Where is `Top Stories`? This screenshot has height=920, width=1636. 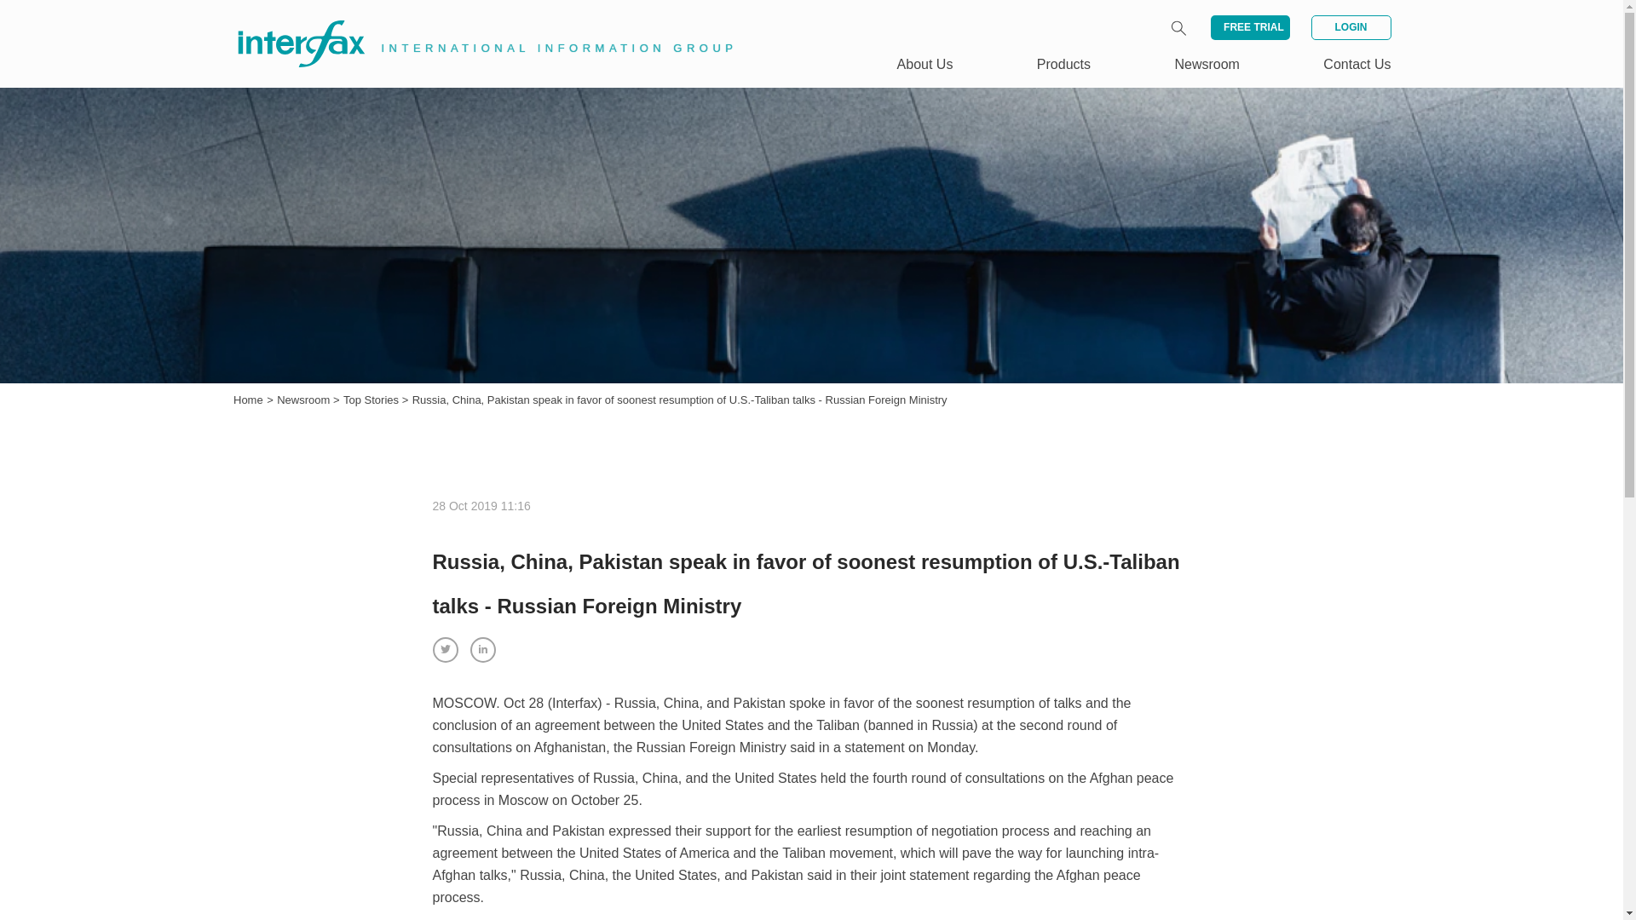 Top Stories is located at coordinates (373, 400).